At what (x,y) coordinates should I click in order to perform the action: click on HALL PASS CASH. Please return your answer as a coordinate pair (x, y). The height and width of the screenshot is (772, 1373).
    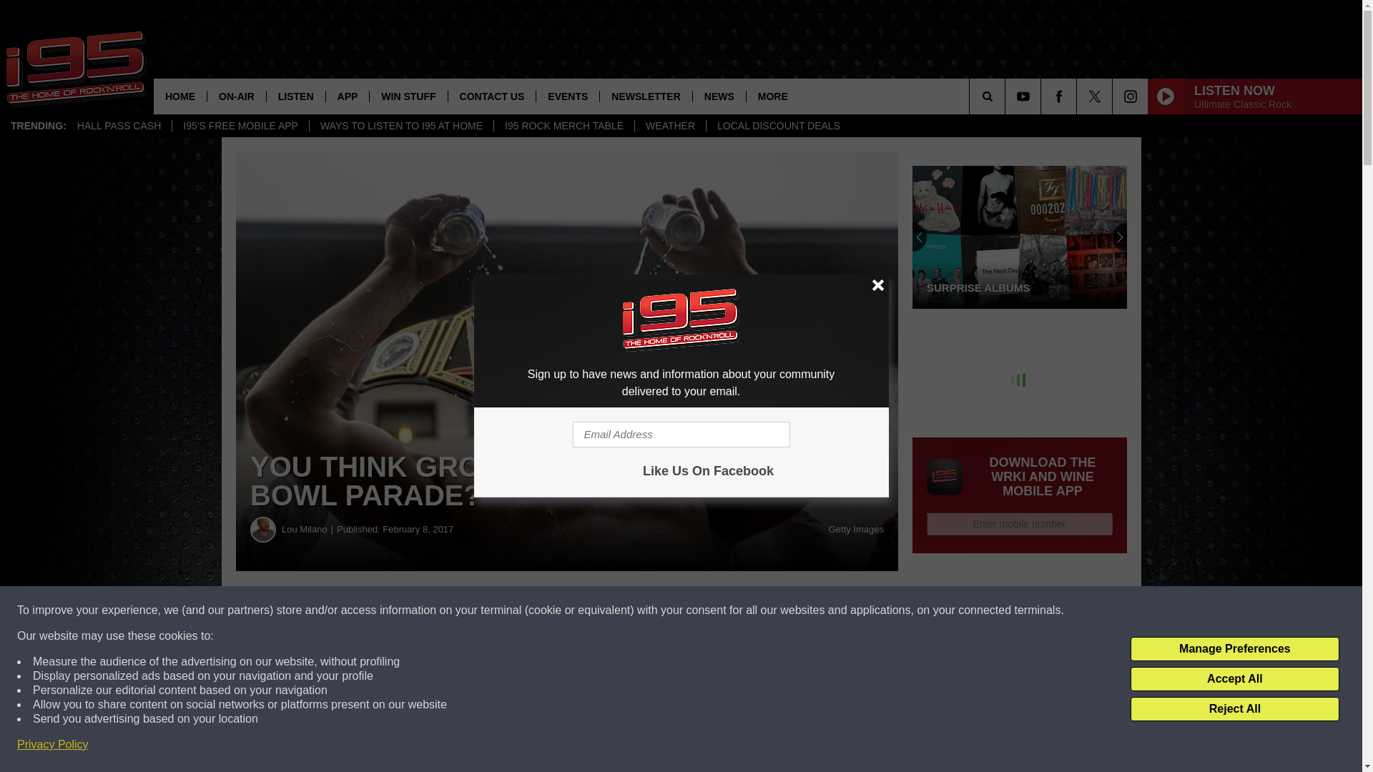
    Looking at the image, I should click on (119, 126).